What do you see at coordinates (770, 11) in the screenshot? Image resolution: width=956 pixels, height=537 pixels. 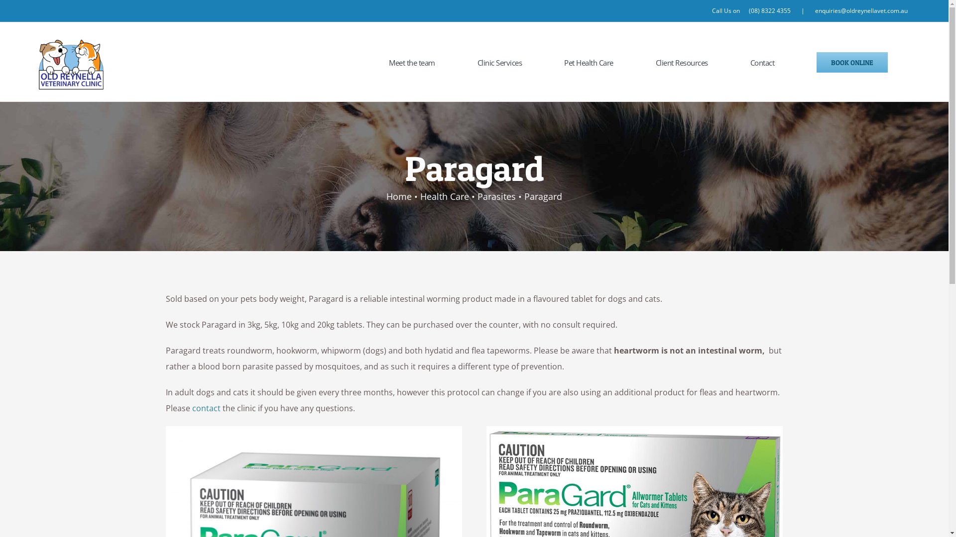 I see `(08) 8322 4355` at bounding box center [770, 11].